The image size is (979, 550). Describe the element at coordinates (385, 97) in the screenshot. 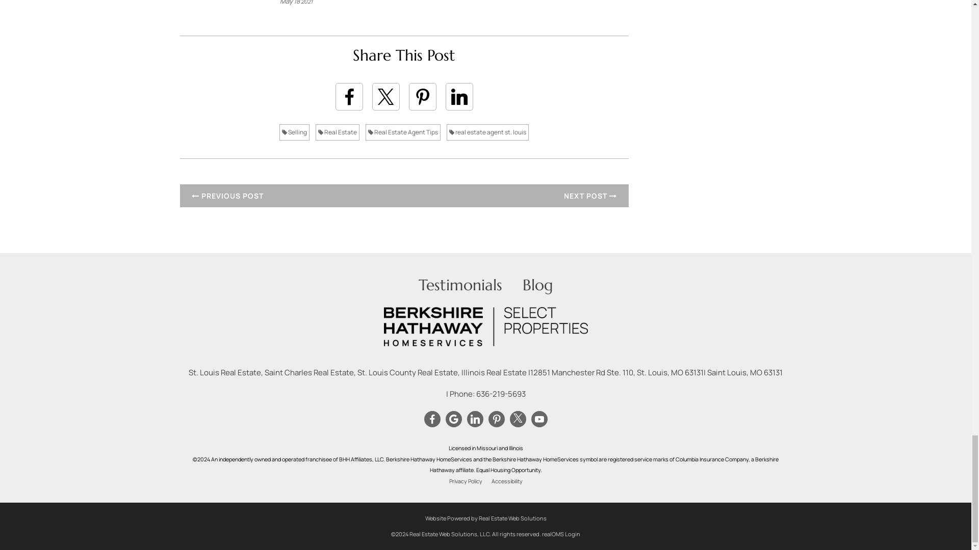

I see `Share on X` at that location.